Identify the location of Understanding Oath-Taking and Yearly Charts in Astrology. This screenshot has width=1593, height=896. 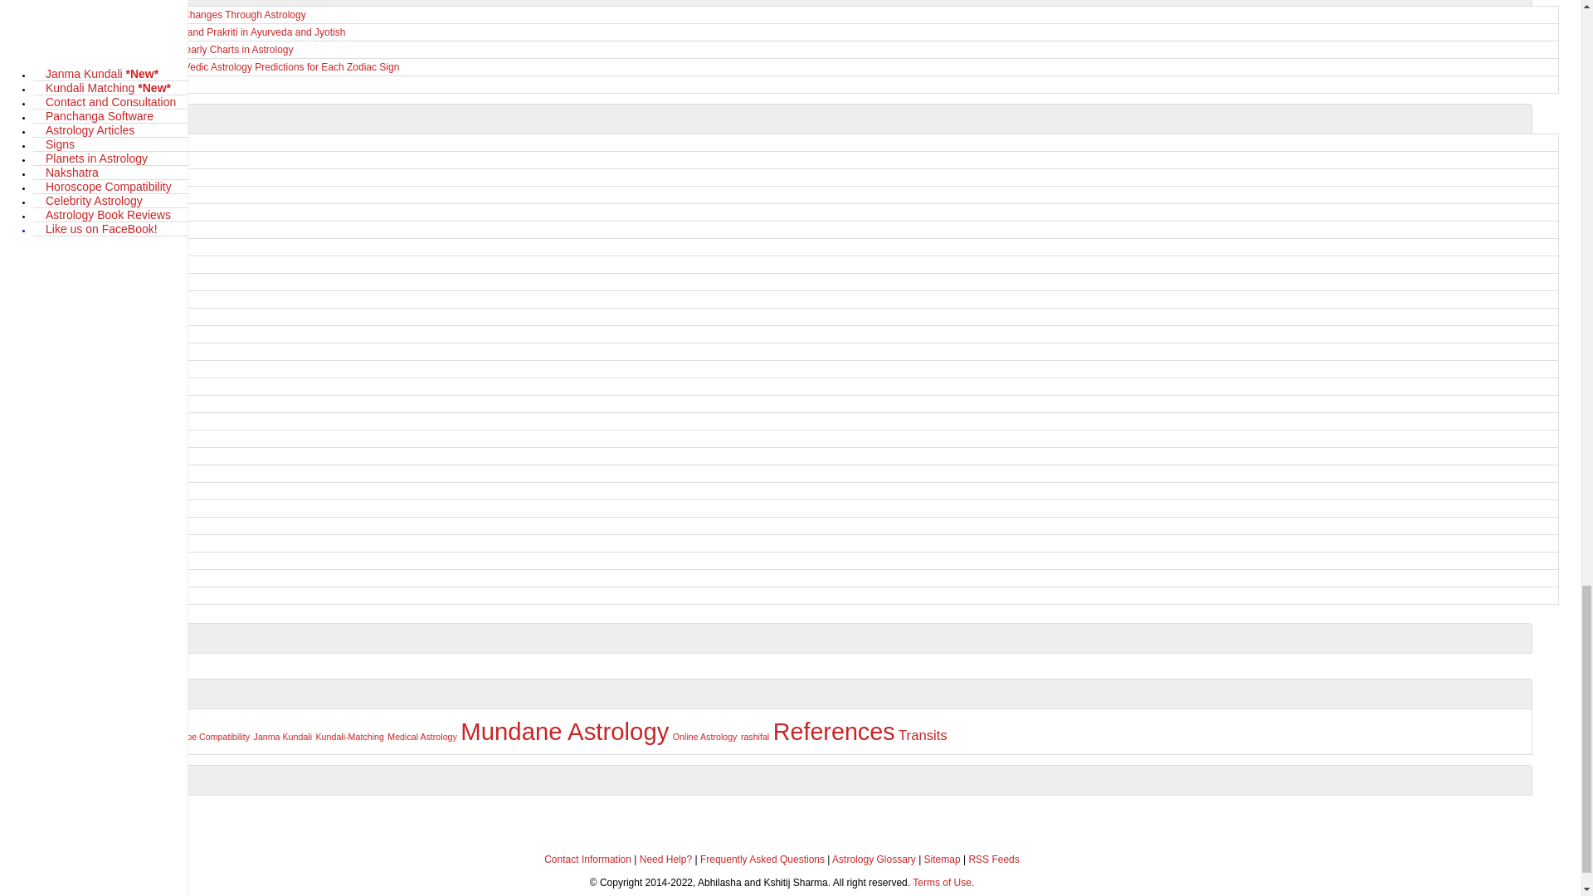
(792, 50).